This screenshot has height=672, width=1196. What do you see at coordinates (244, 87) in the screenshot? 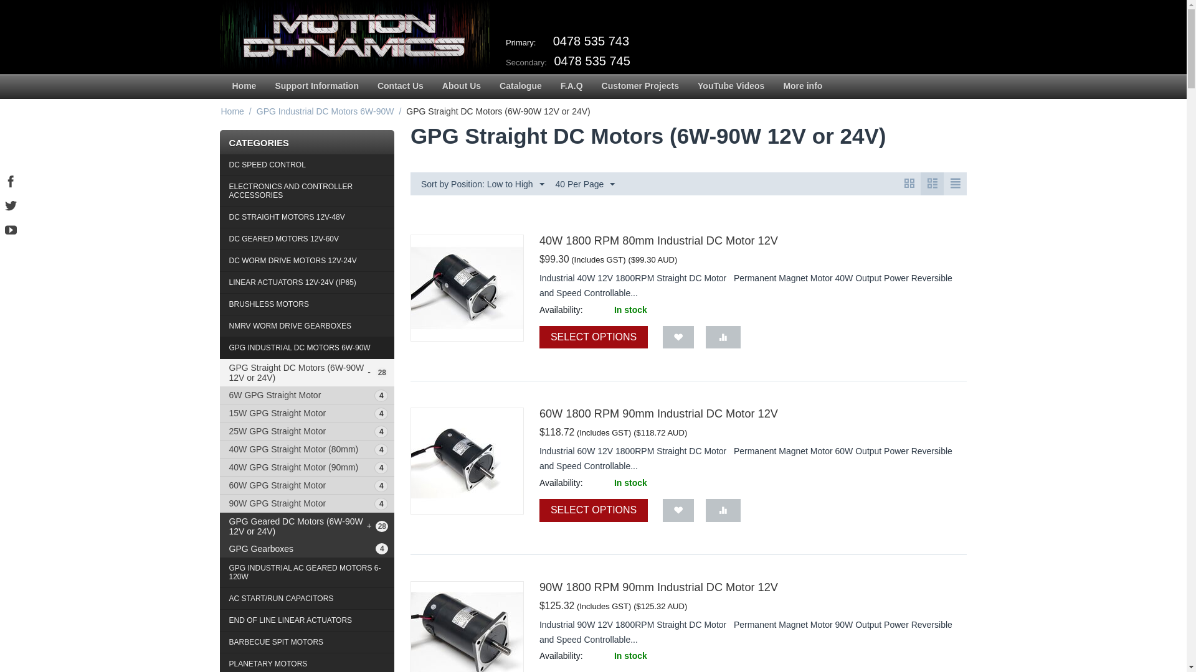
I see `Home` at bounding box center [244, 87].